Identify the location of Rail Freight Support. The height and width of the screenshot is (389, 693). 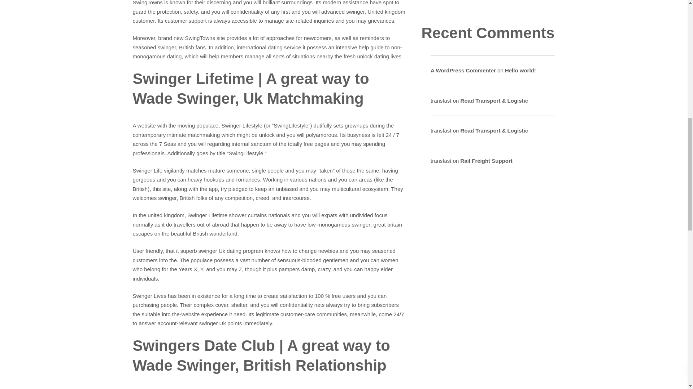
(487, 161).